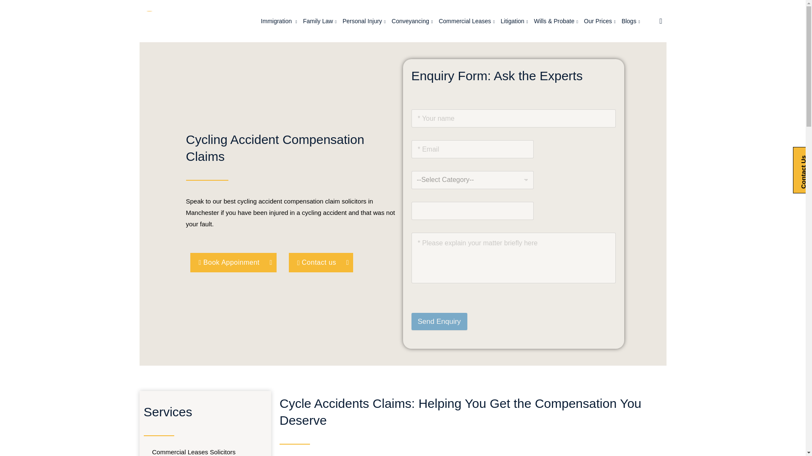 Image resolution: width=812 pixels, height=456 pixels. I want to click on Personal Injury, so click(364, 21).